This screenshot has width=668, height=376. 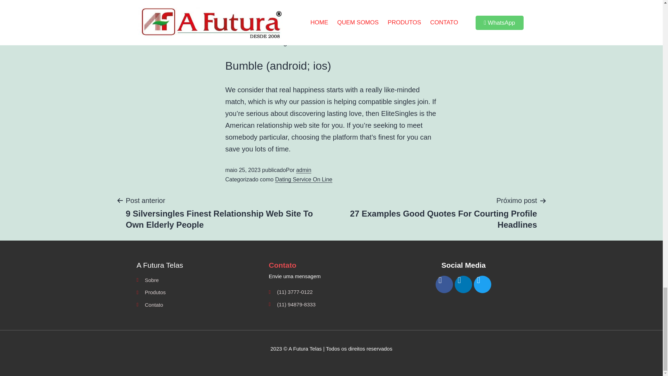 What do you see at coordinates (199, 280) in the screenshot?
I see `Sobre` at bounding box center [199, 280].